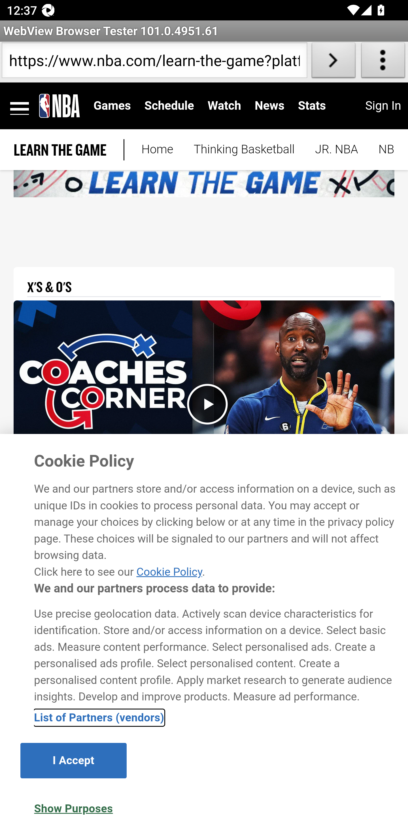 This screenshot has width=408, height=839. What do you see at coordinates (169, 105) in the screenshot?
I see `Schedule` at bounding box center [169, 105].